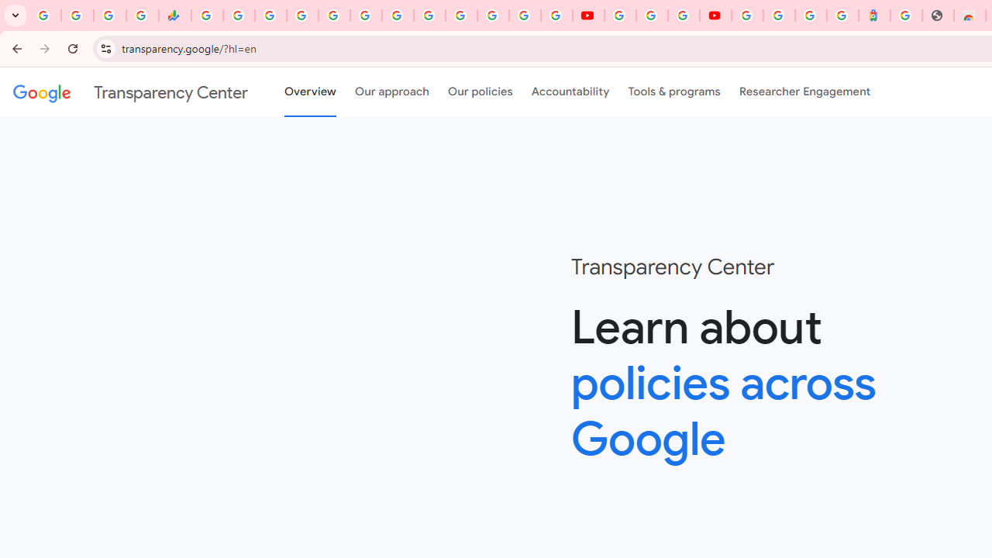 The height and width of the screenshot is (558, 992). What do you see at coordinates (674, 92) in the screenshot?
I see `Tools & programs` at bounding box center [674, 92].